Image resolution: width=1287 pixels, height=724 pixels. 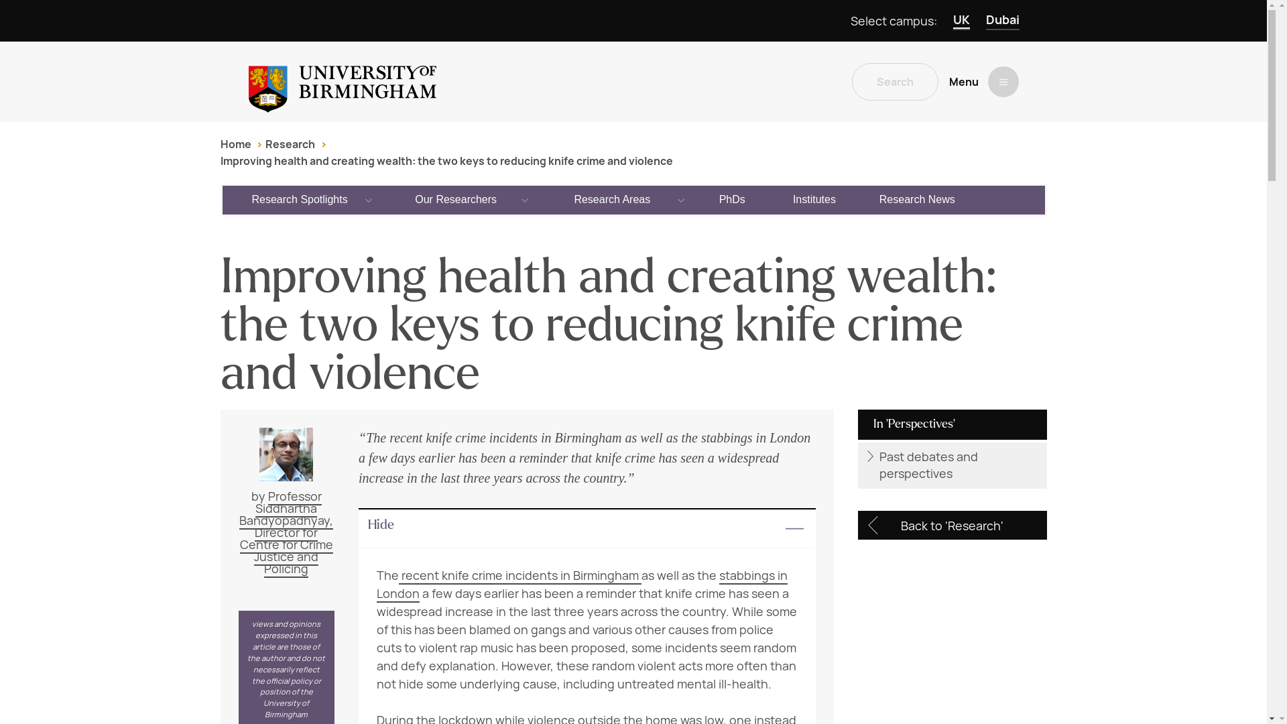 I want to click on Research, so click(x=290, y=144).